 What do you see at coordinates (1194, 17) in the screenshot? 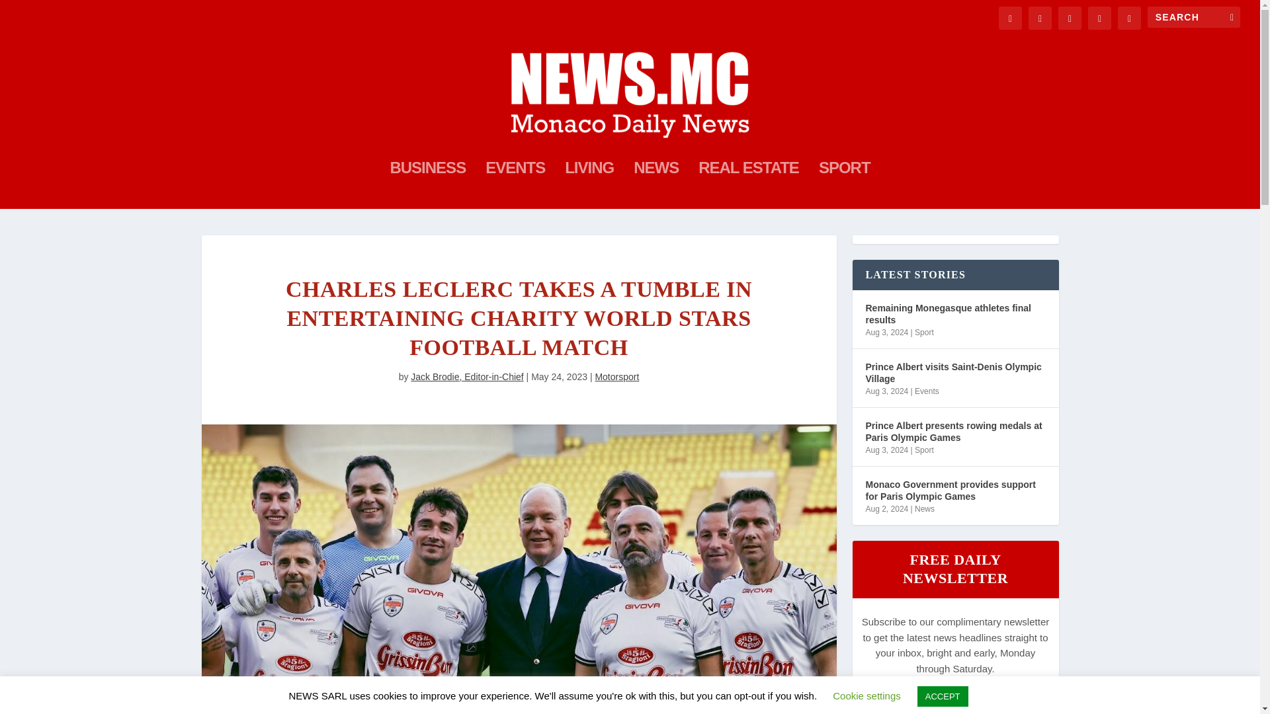
I see `Search for:` at bounding box center [1194, 17].